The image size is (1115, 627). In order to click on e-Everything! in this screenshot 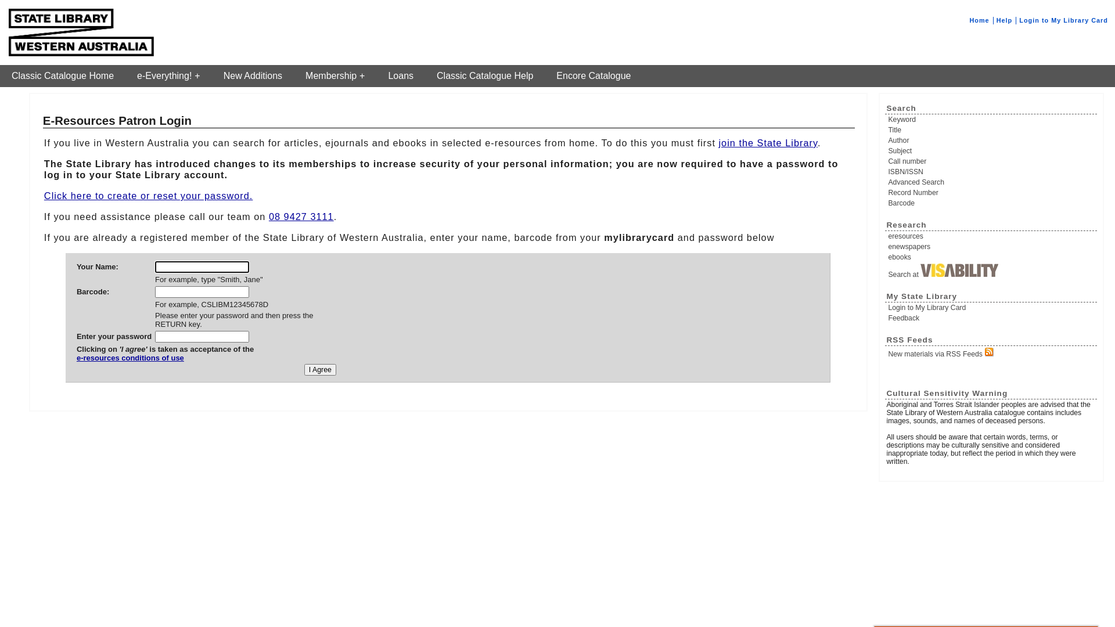, I will do `click(168, 76)`.